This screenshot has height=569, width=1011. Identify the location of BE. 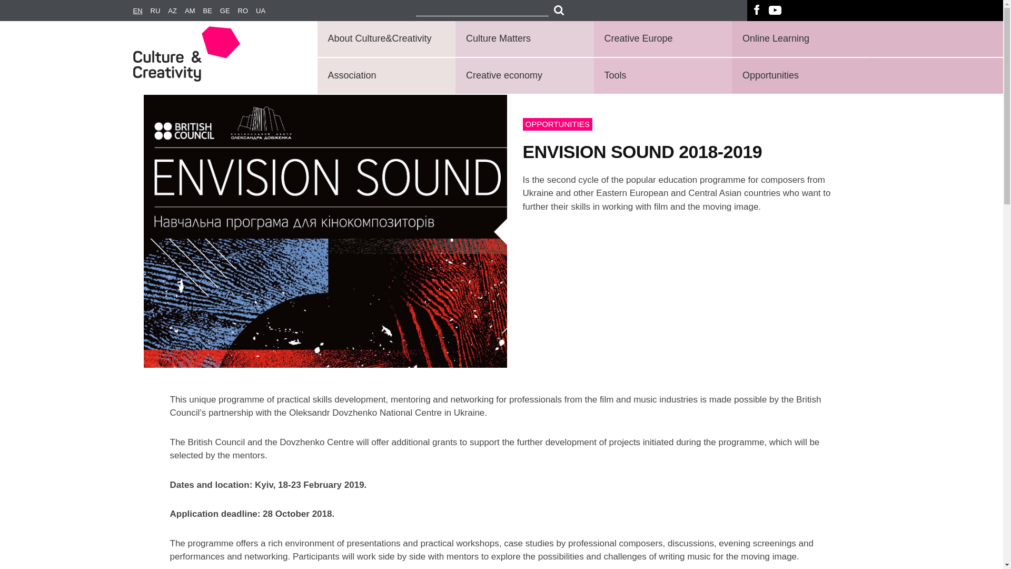
(211, 11).